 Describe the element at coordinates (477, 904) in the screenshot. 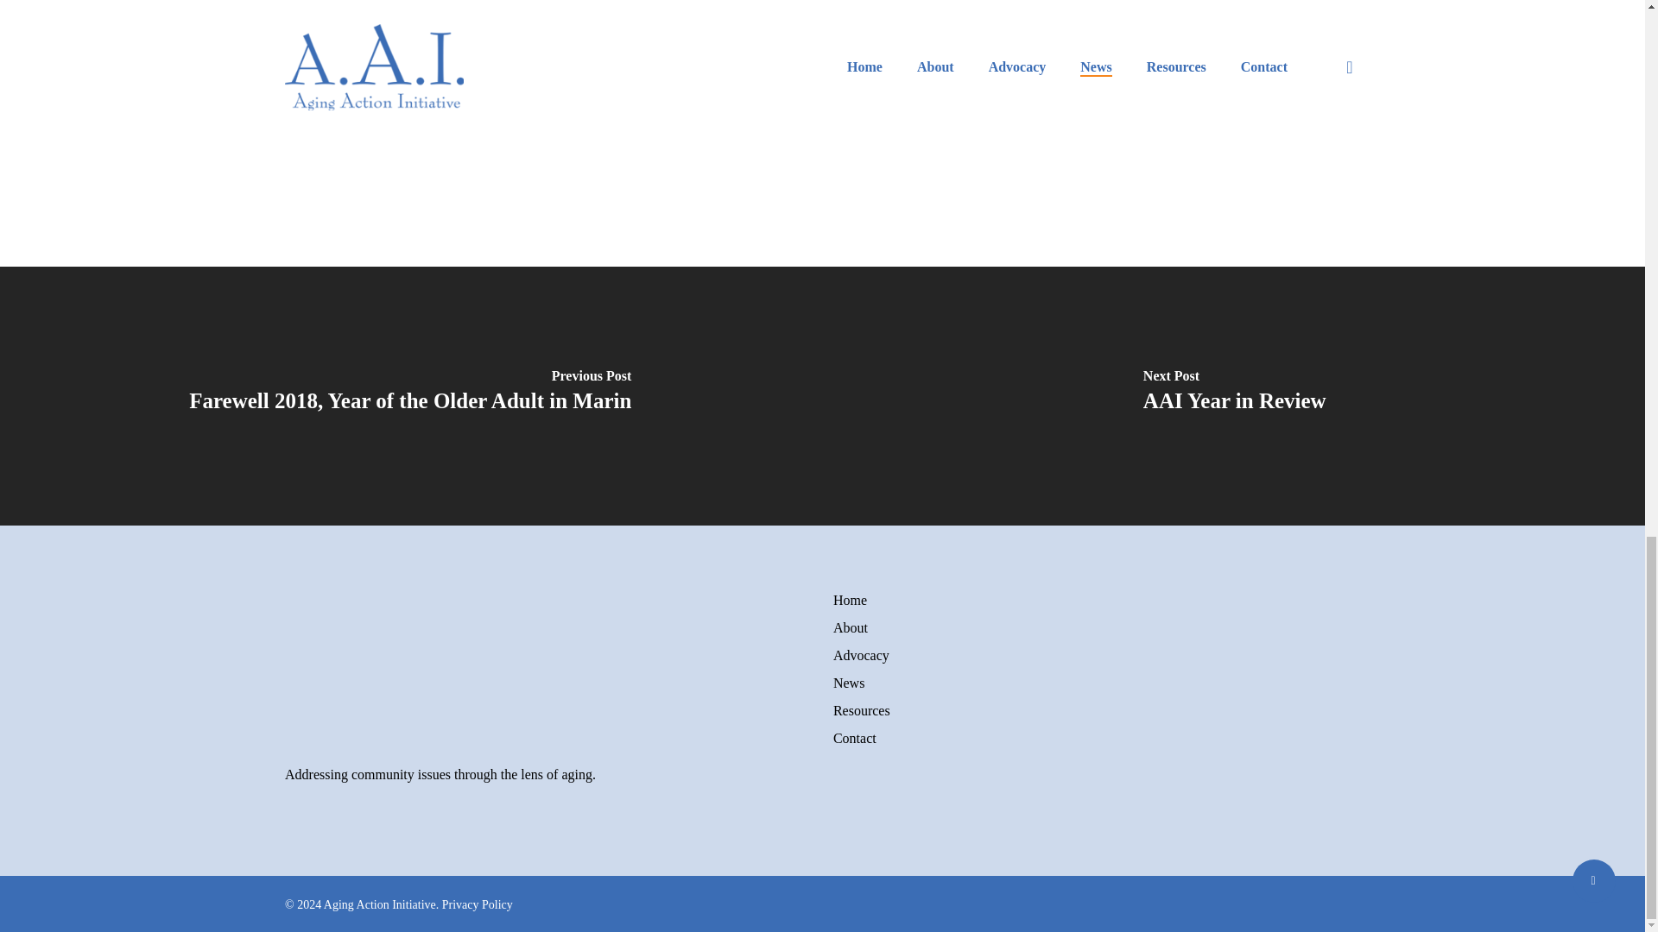

I see `Privacy Policy` at that location.